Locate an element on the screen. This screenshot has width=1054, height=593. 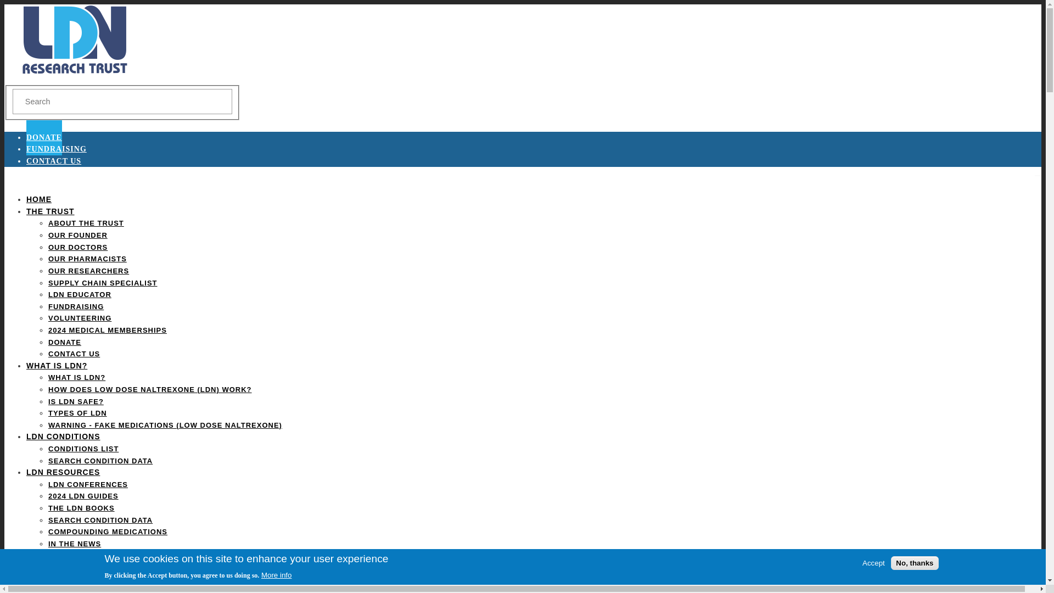
FUNDRAISING is located at coordinates (56, 148).